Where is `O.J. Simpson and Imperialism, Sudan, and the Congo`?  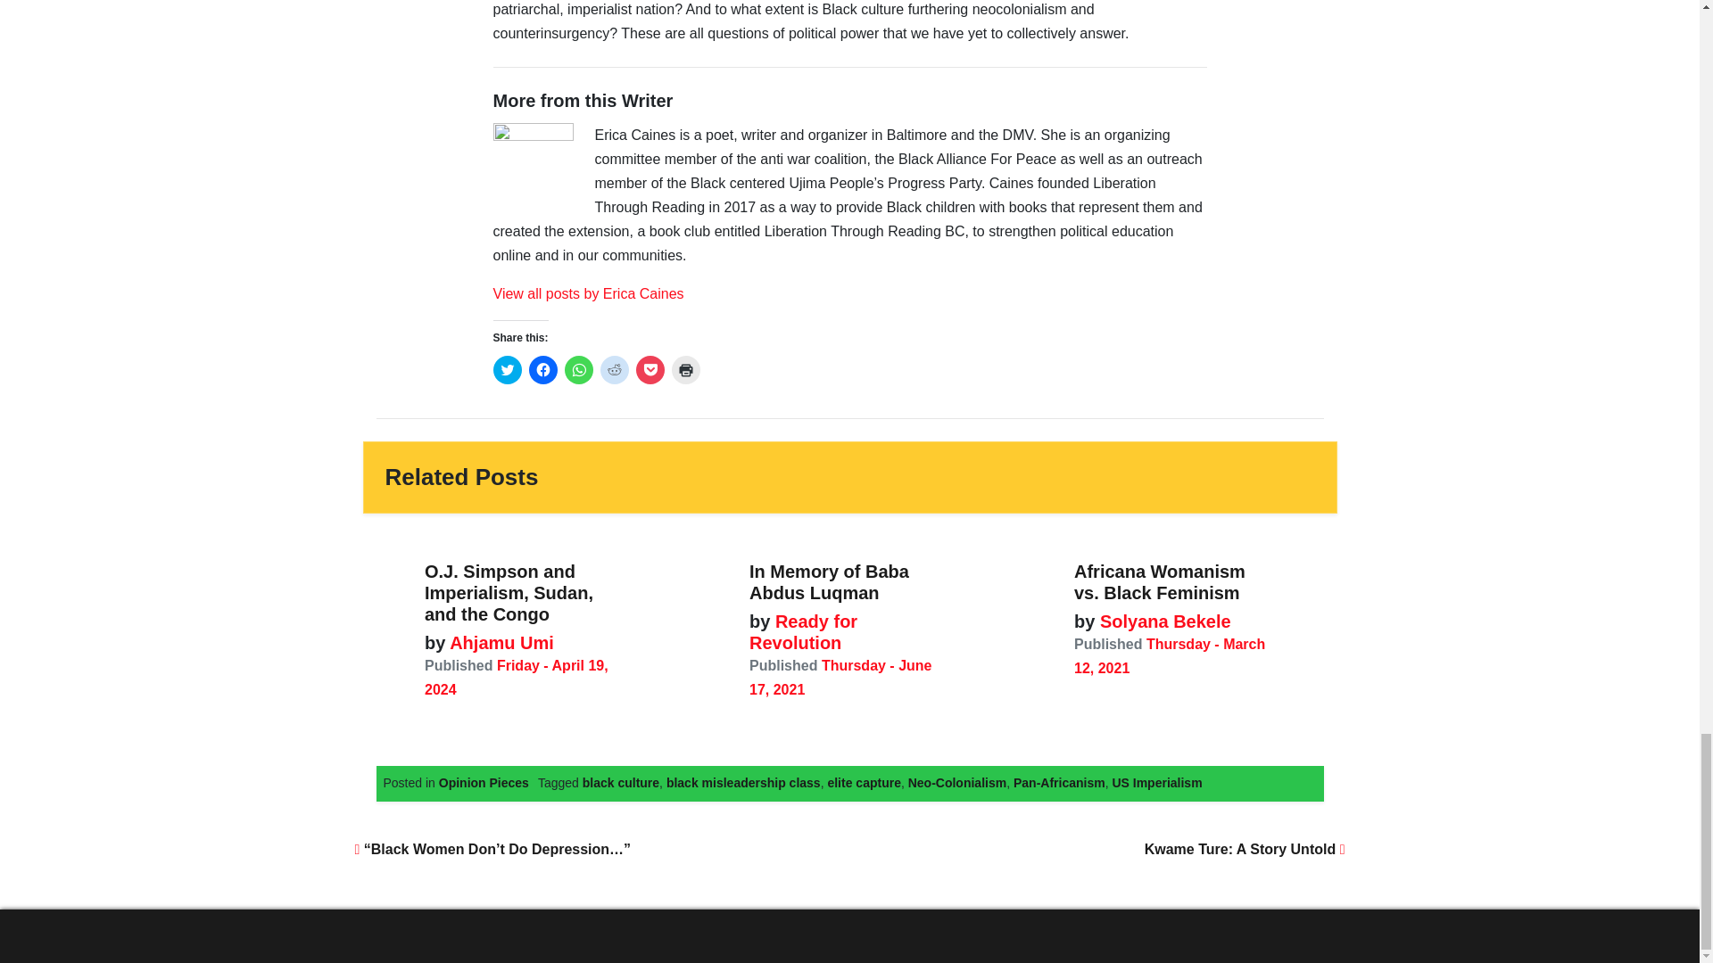 O.J. Simpson and Imperialism, Sudan, and the Congo is located at coordinates (509, 592).